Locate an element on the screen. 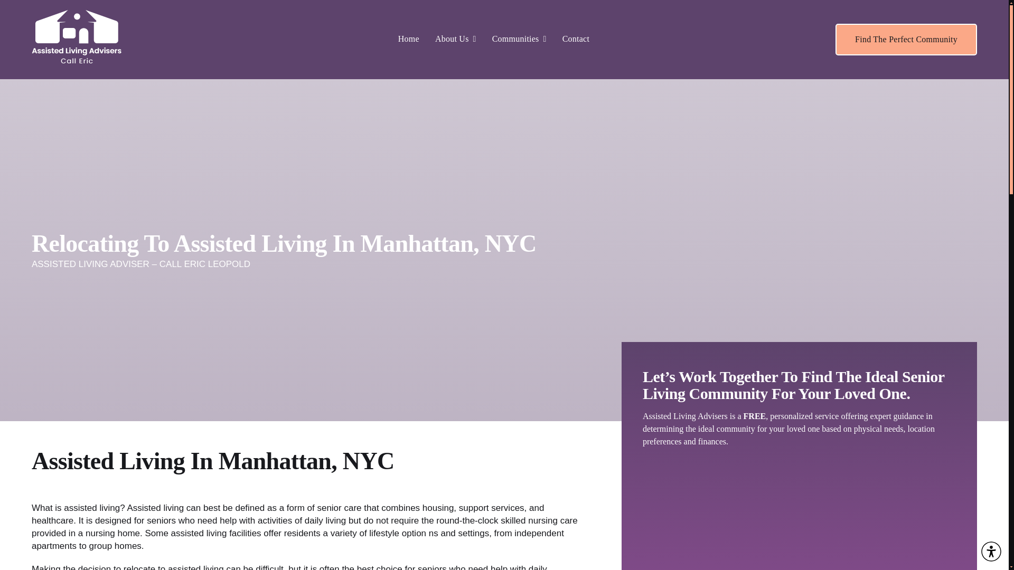 This screenshot has width=1014, height=570. Vimeo video player 1 is located at coordinates (800, 514).